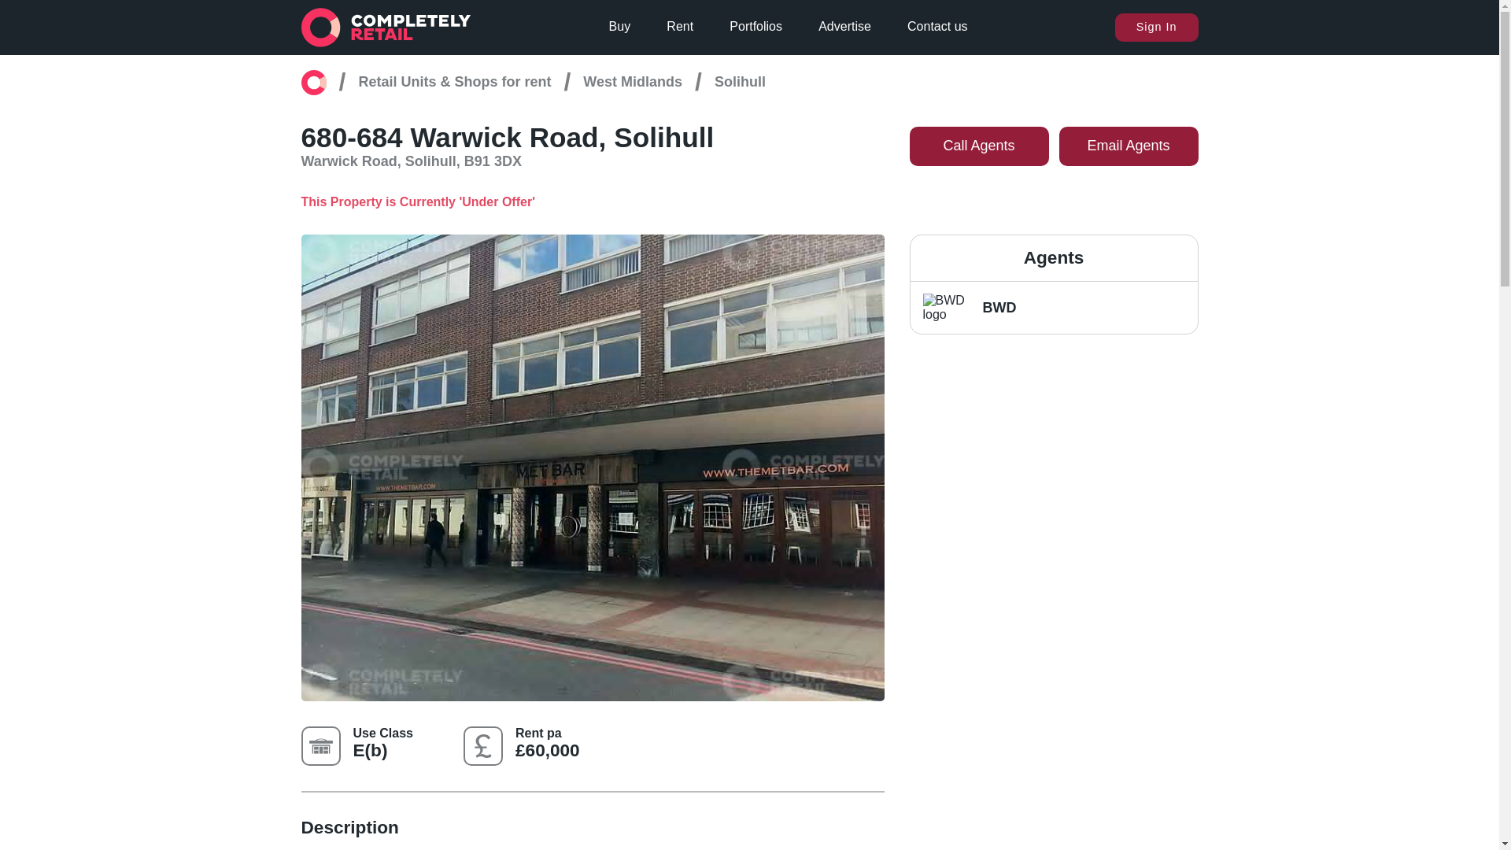  I want to click on Email Agents, so click(1129, 145).